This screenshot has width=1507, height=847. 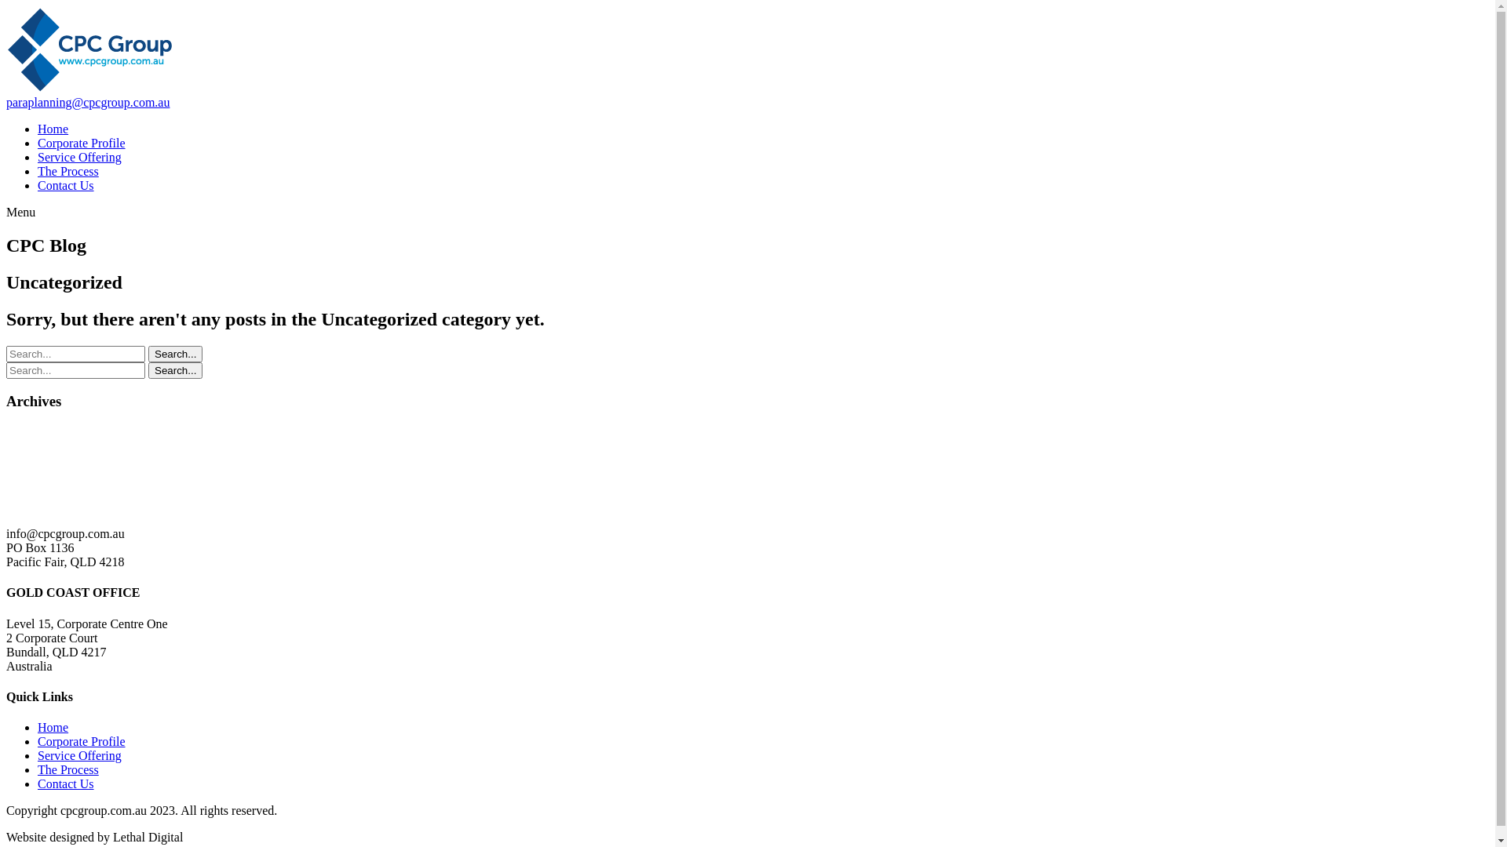 I want to click on Search..., so click(x=176, y=370).